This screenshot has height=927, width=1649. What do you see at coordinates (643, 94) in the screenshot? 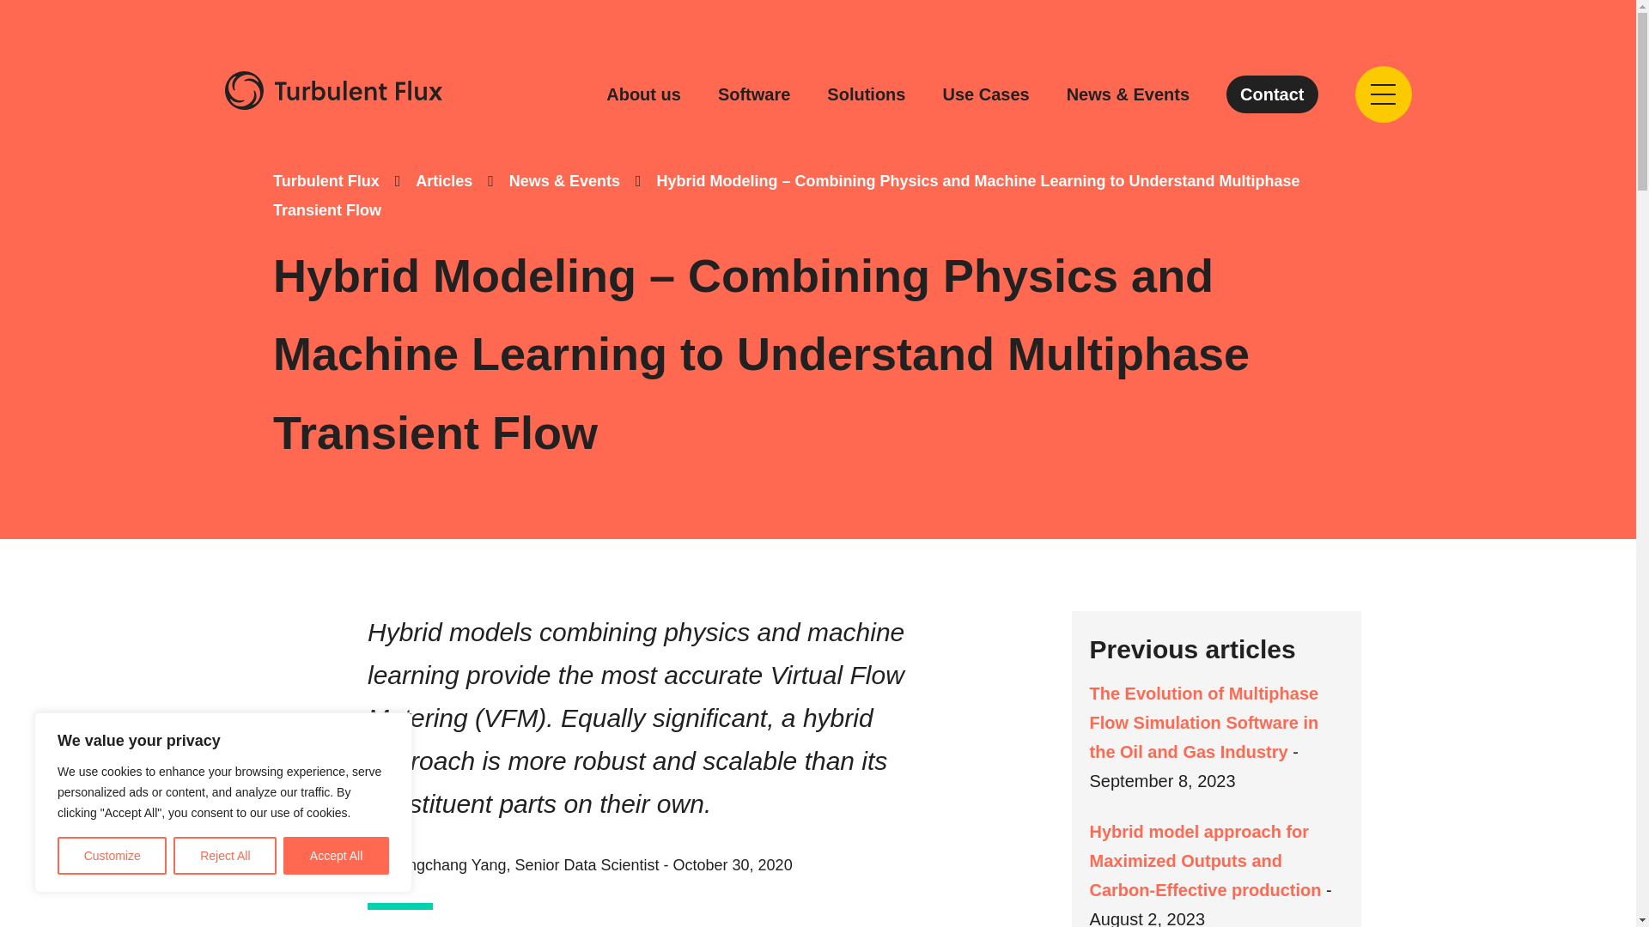
I see `About us` at bounding box center [643, 94].